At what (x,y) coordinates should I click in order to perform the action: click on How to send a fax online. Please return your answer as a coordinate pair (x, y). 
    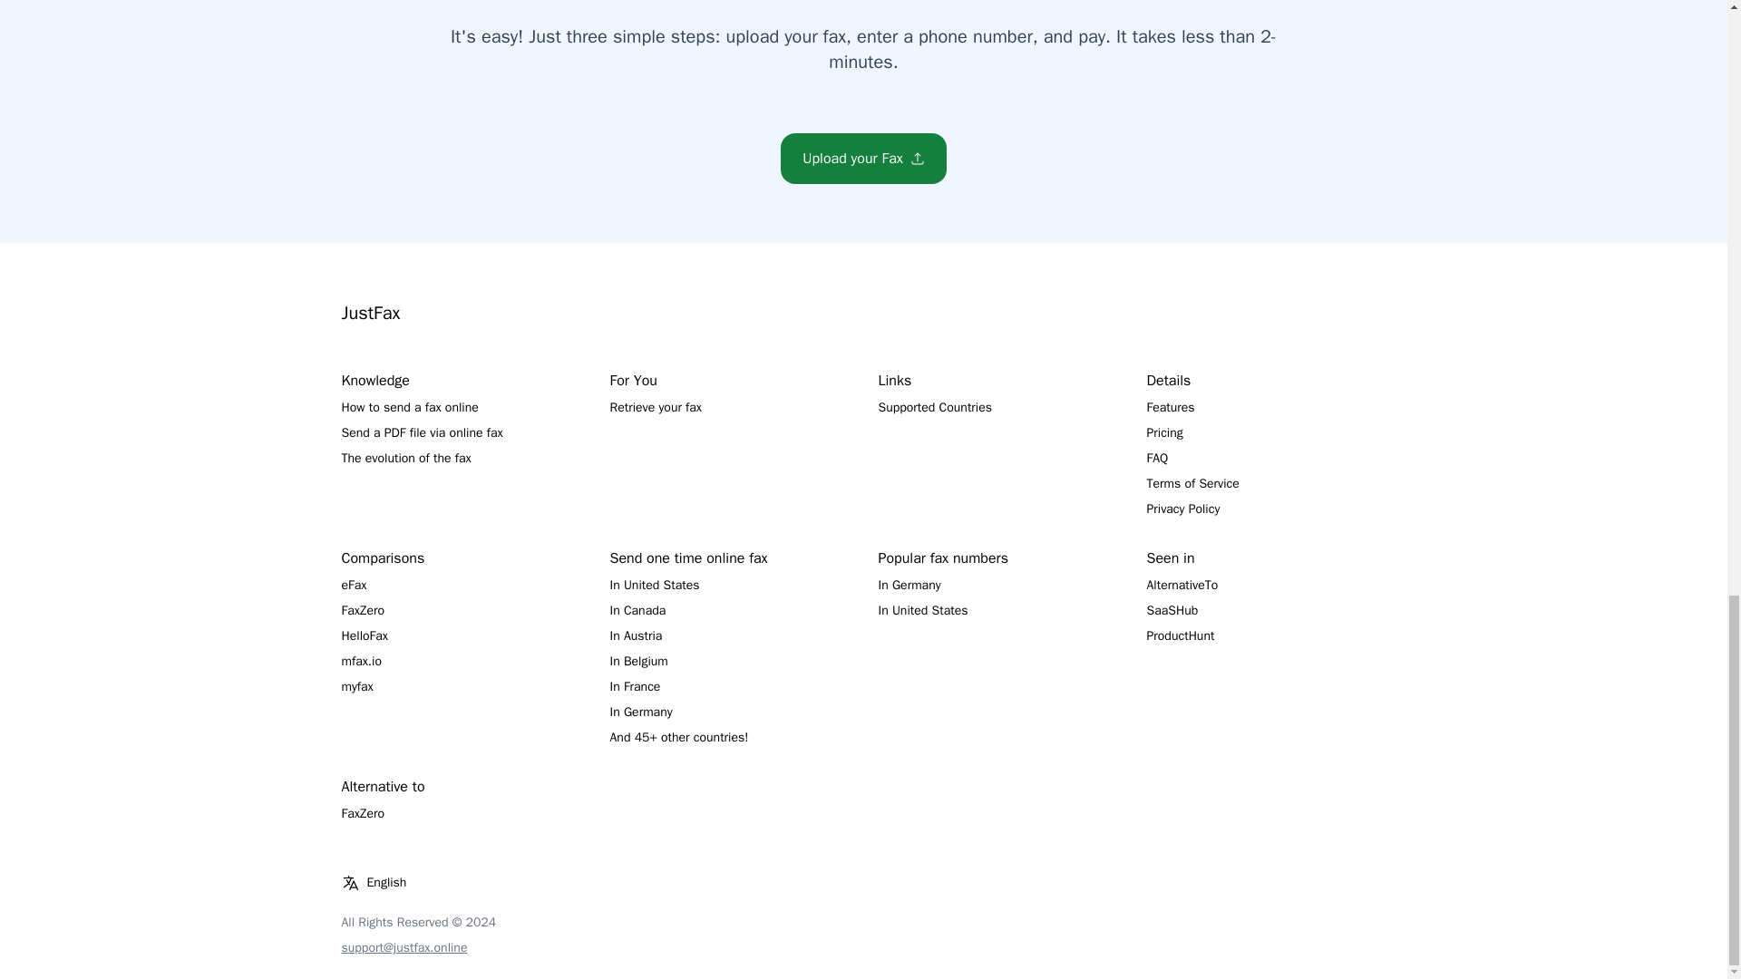
    Looking at the image, I should click on (409, 406).